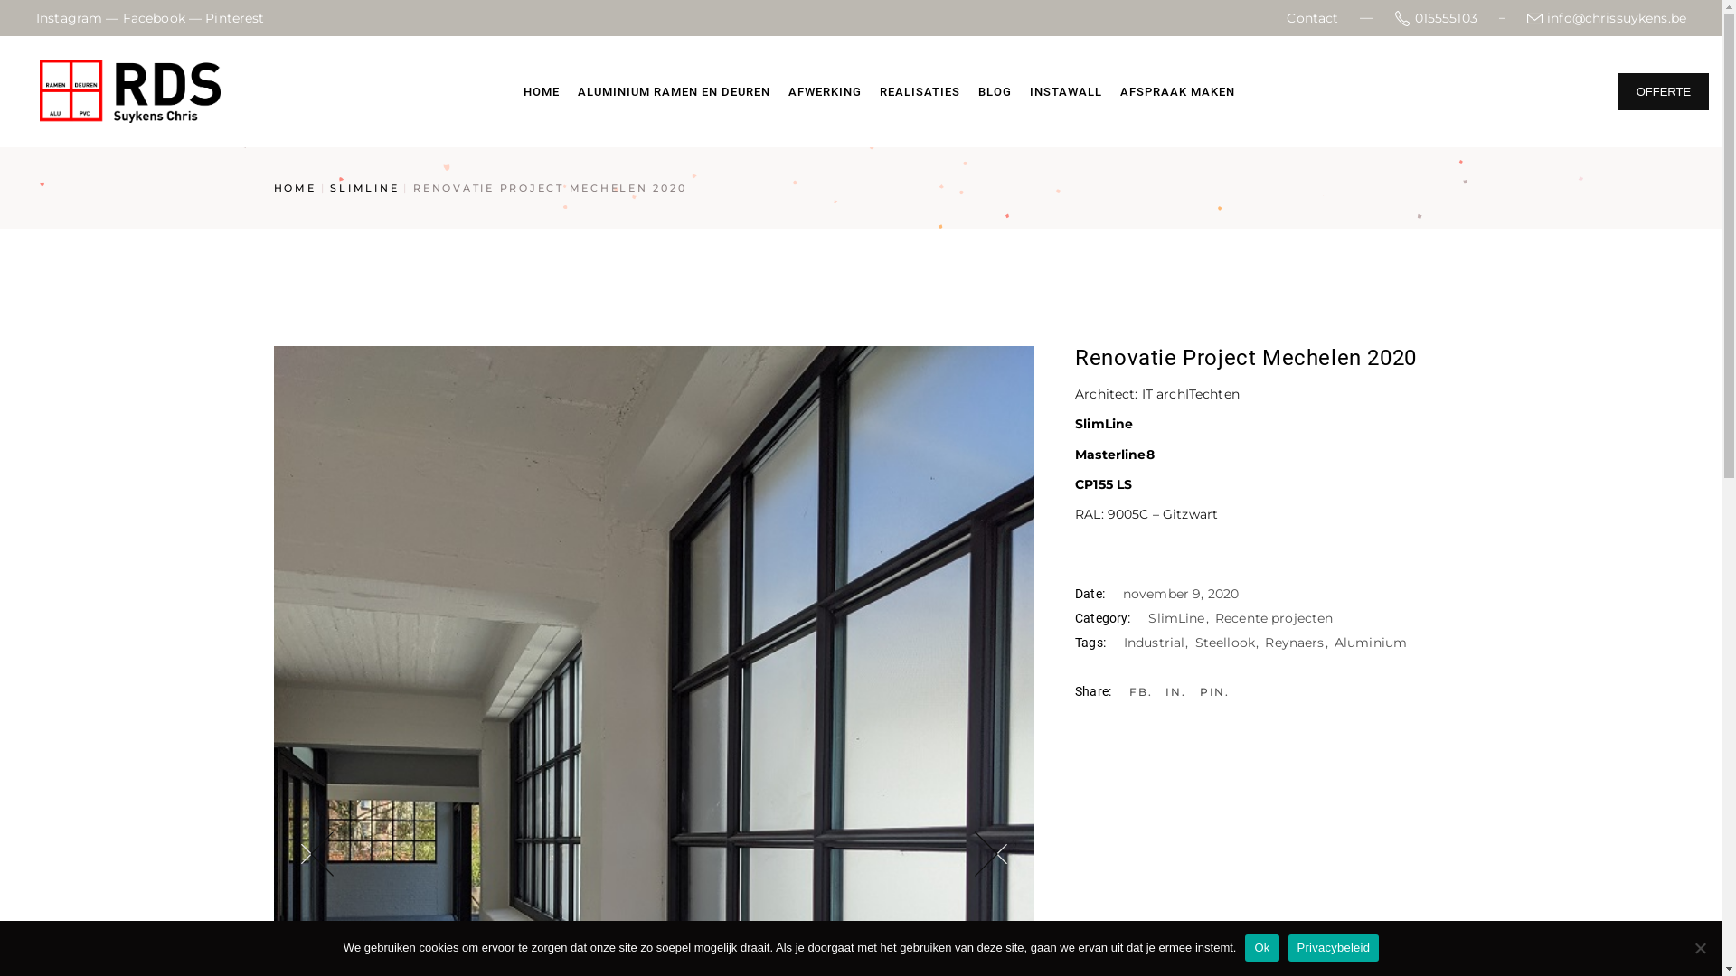  What do you see at coordinates (1664, 90) in the screenshot?
I see `OFFERTE` at bounding box center [1664, 90].